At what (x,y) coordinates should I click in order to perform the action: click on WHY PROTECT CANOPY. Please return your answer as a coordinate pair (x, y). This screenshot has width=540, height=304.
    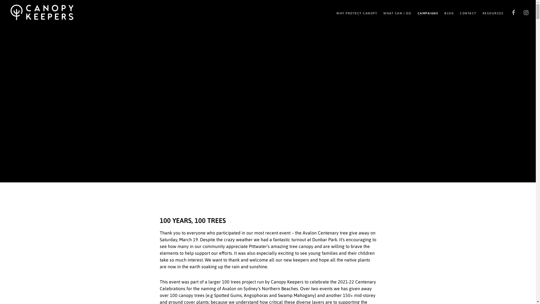
    Looking at the image, I should click on (354, 13).